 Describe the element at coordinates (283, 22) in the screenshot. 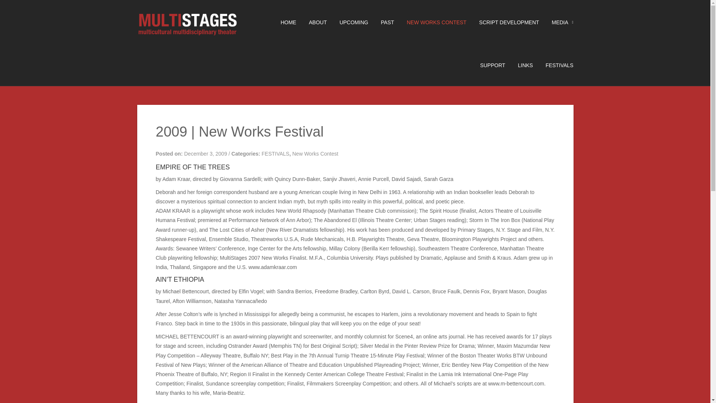

I see `HOME` at that location.